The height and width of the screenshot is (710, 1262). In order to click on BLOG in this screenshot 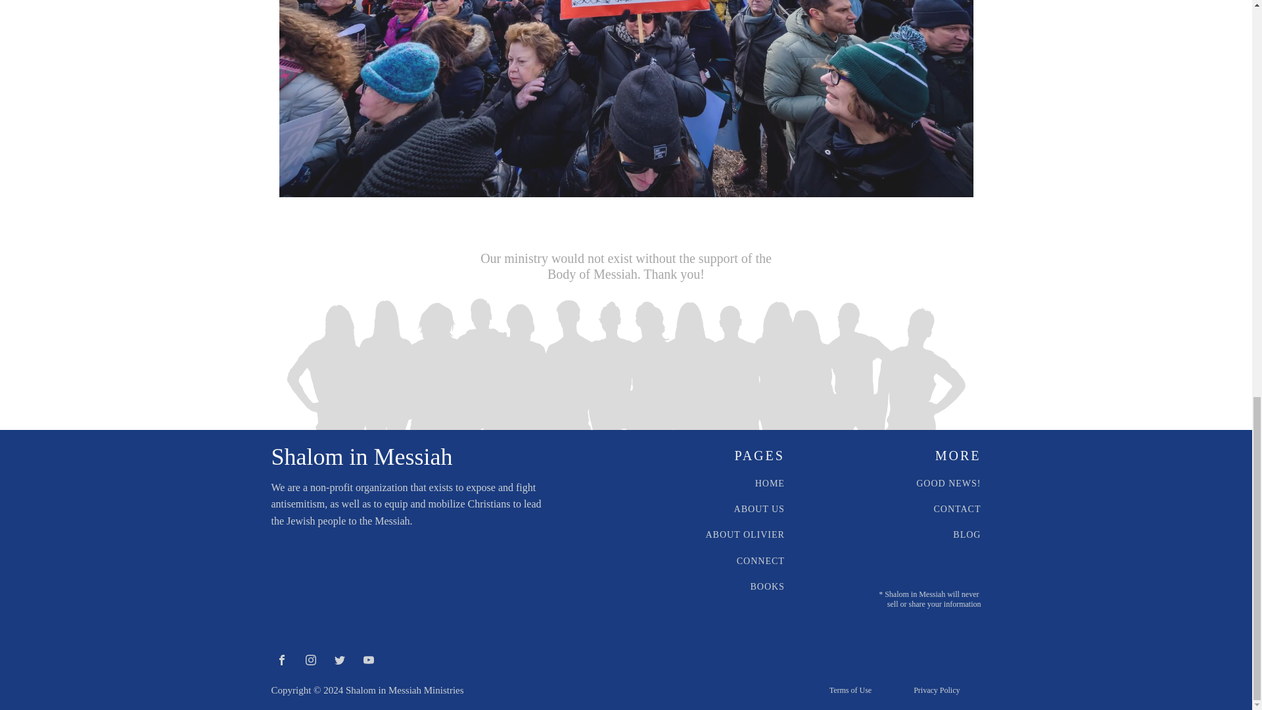, I will do `click(966, 534)`.